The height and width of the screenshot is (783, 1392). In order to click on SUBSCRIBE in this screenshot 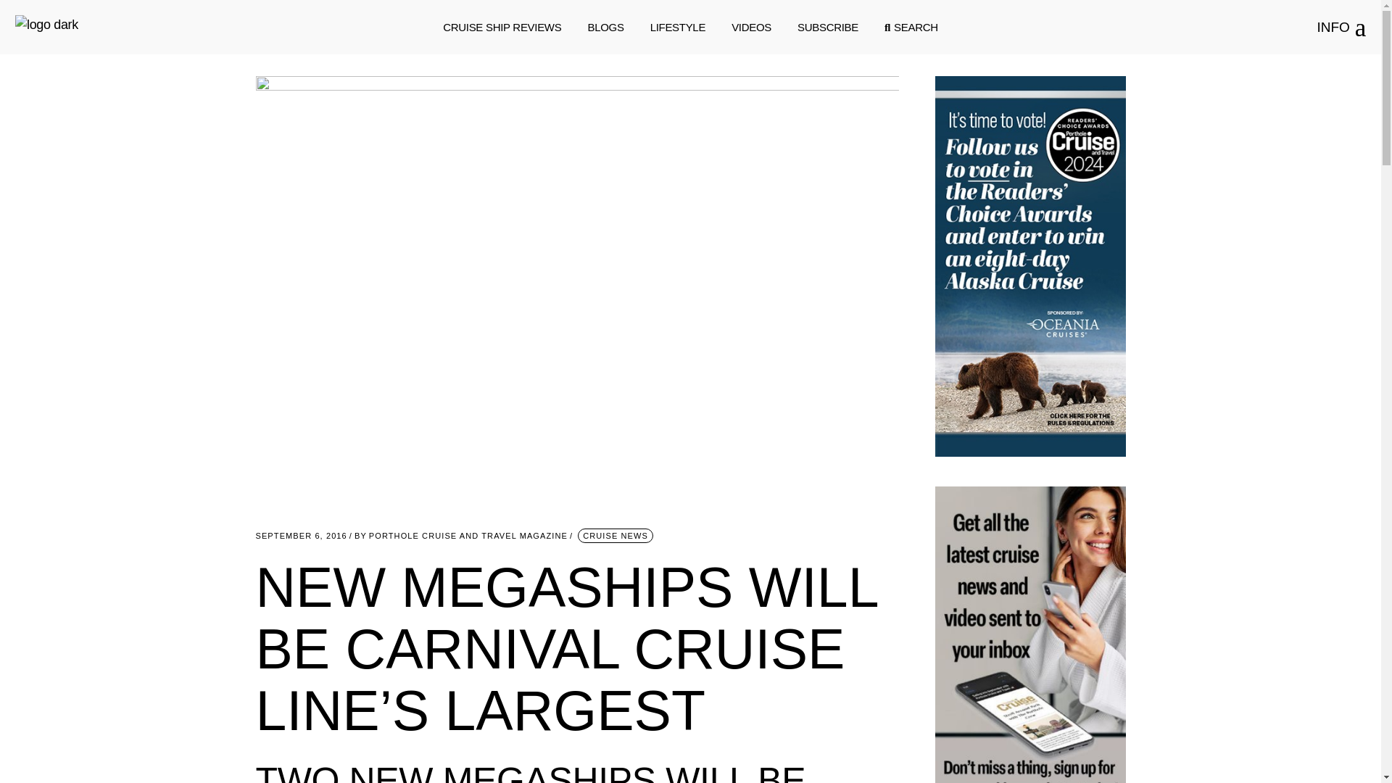, I will do `click(828, 28)`.